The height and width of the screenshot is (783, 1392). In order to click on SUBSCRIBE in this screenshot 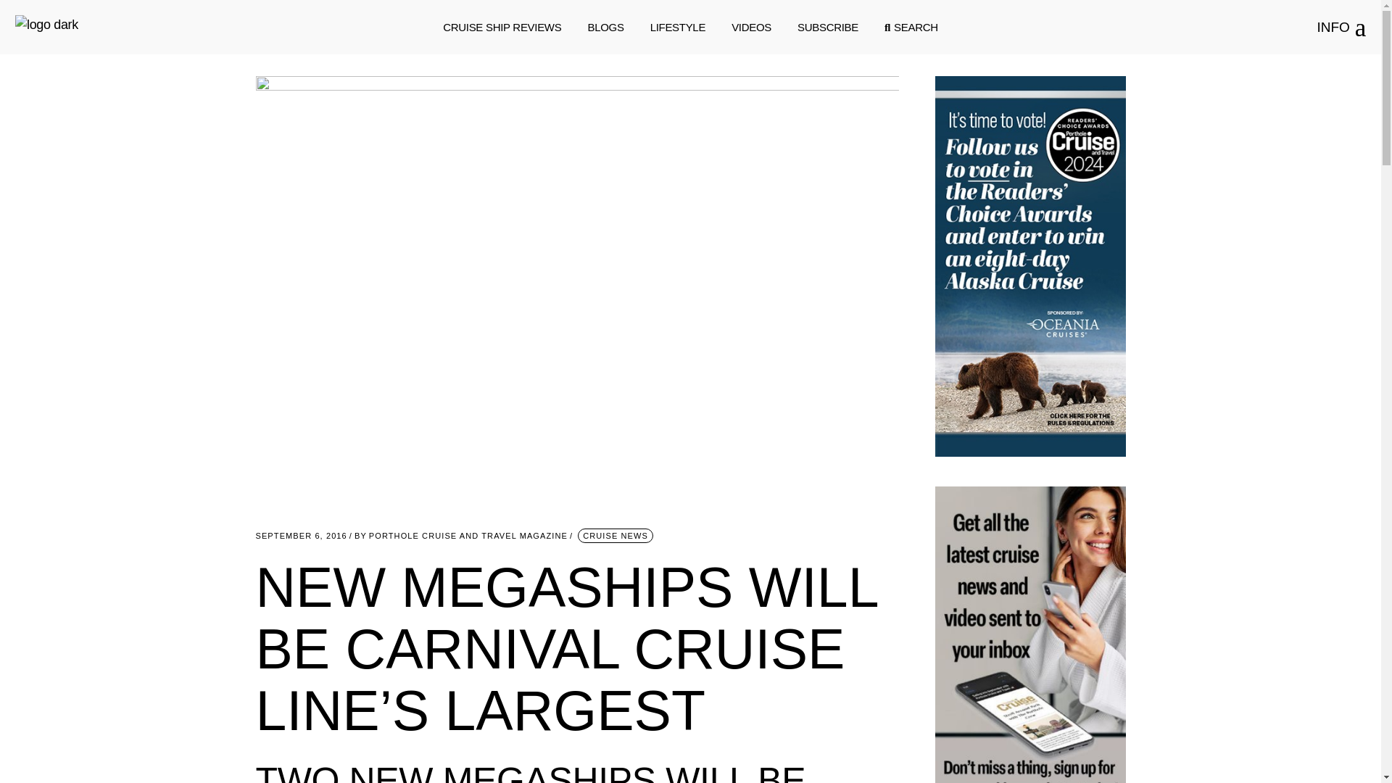, I will do `click(828, 28)`.